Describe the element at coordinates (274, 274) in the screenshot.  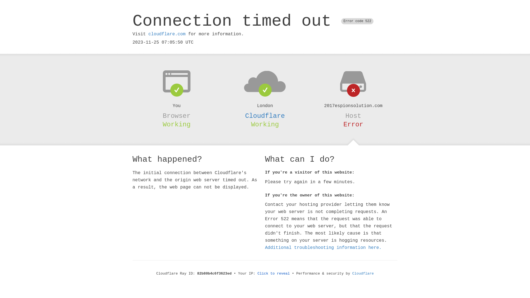
I see `Click to reveal` at that location.